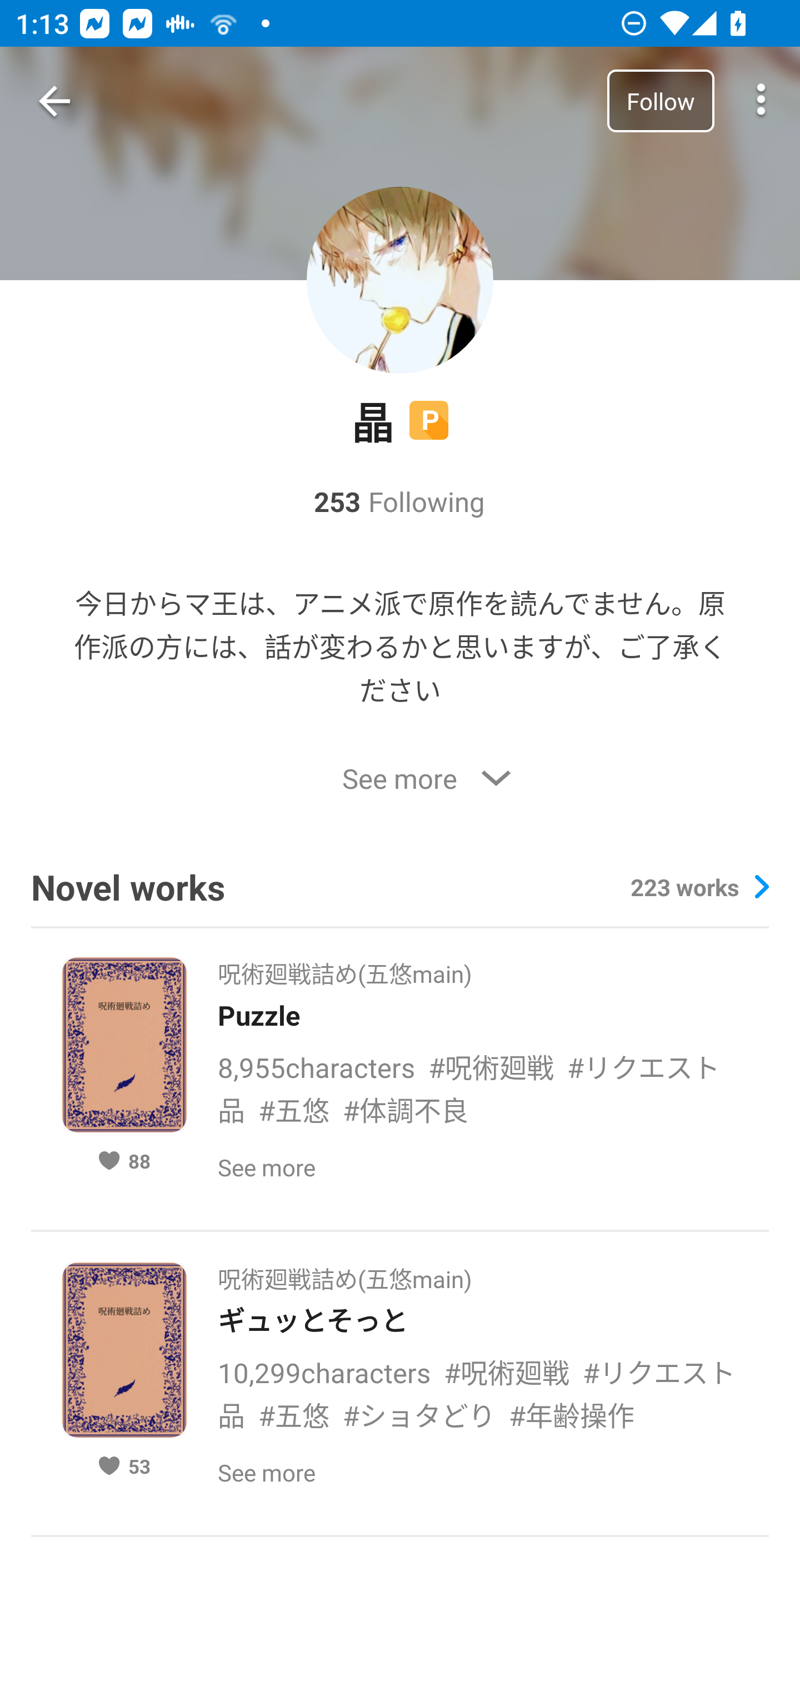  What do you see at coordinates (699, 886) in the screenshot?
I see `223 works` at bounding box center [699, 886].